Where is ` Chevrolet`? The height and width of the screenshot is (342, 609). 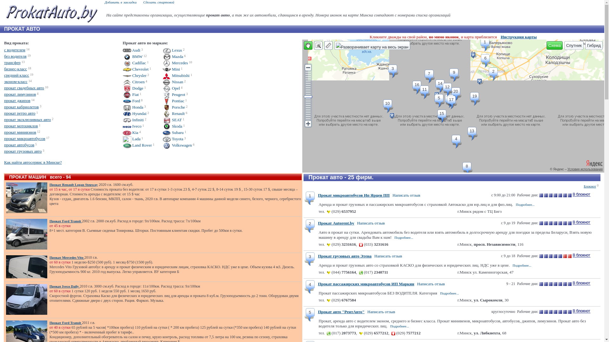
 Chevrolet is located at coordinates (136, 69).